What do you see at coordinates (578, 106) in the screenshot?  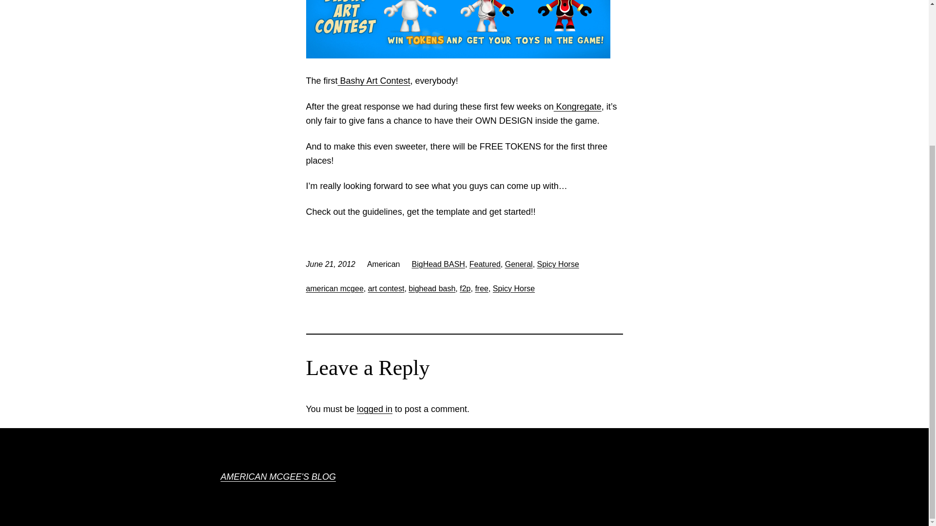 I see `Kongregate` at bounding box center [578, 106].